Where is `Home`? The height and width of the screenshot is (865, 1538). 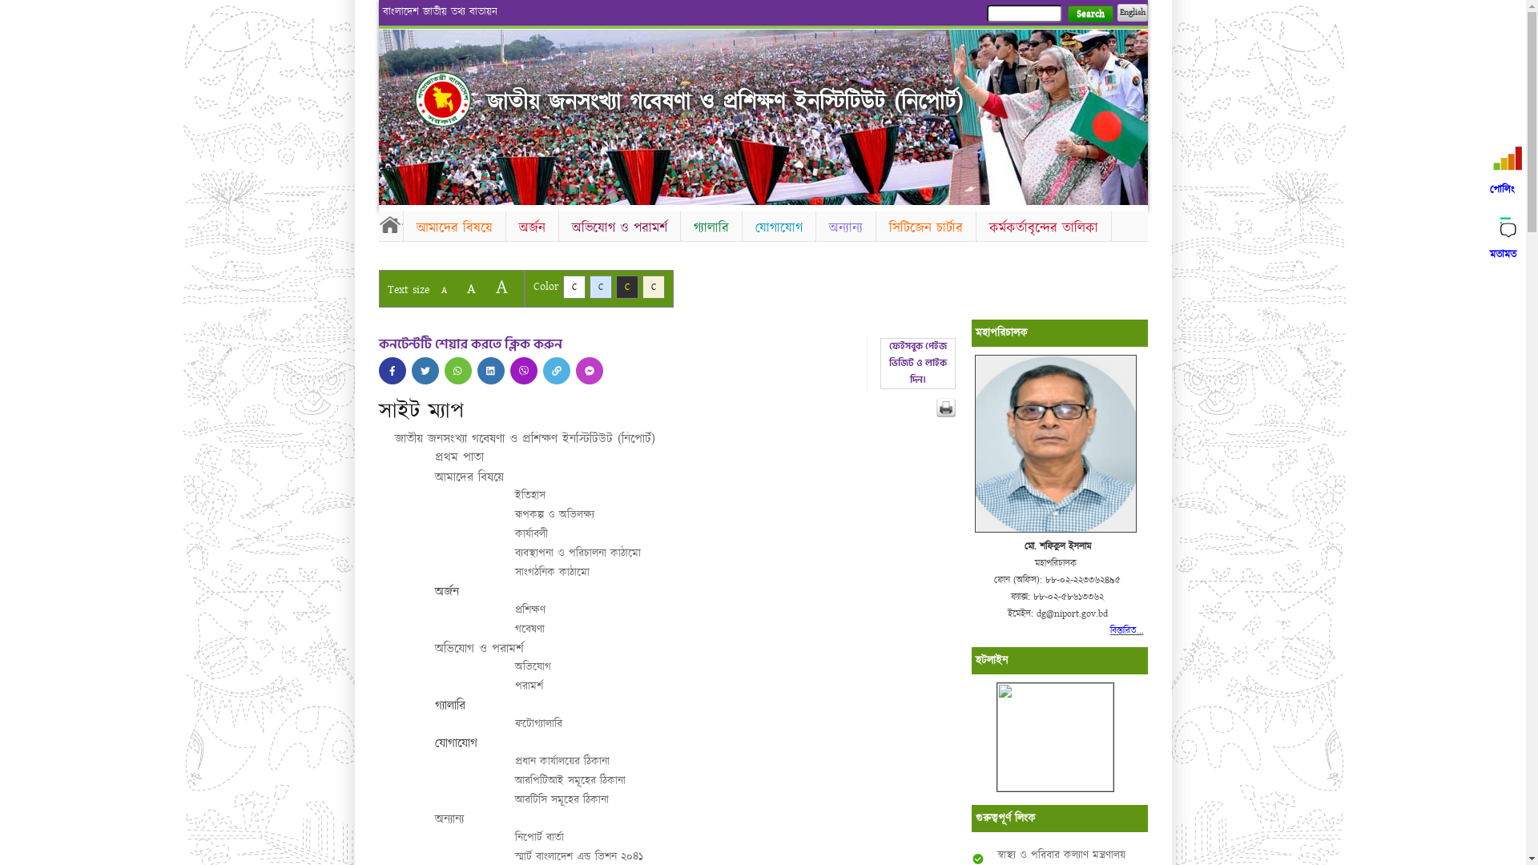
Home is located at coordinates (390, 224).